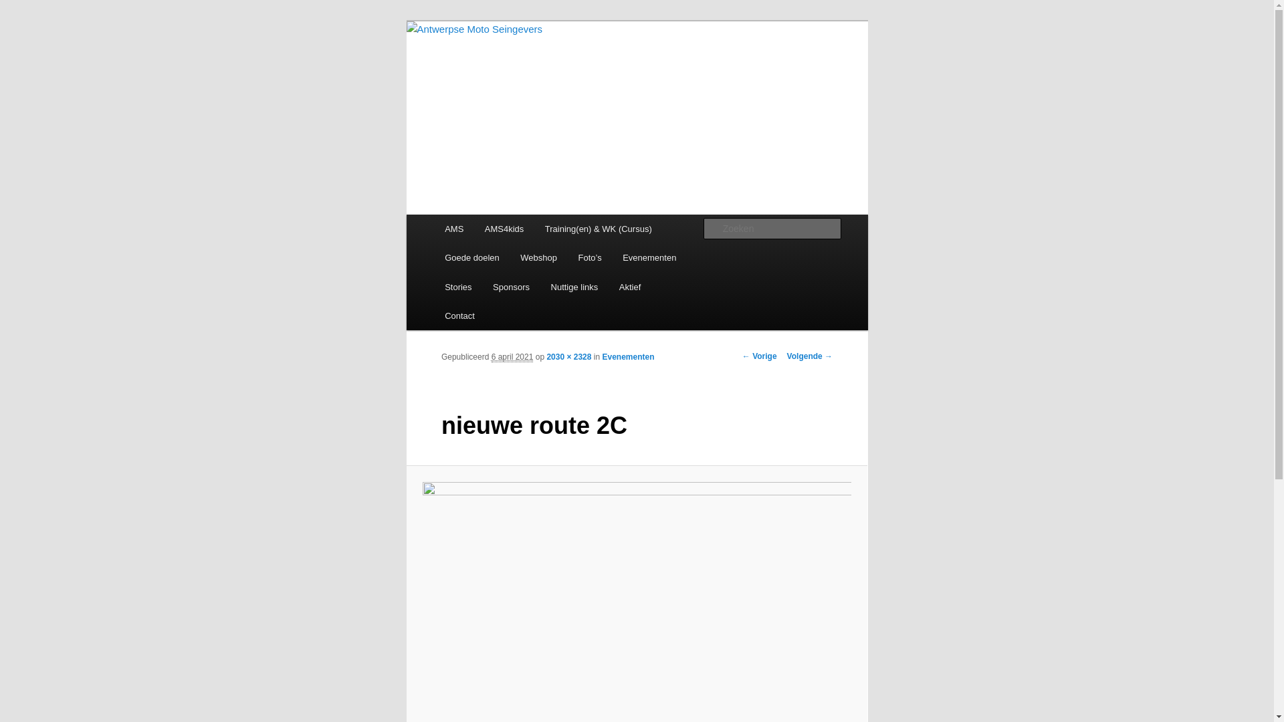  Describe the element at coordinates (472, 258) in the screenshot. I see `Goede doelen` at that location.